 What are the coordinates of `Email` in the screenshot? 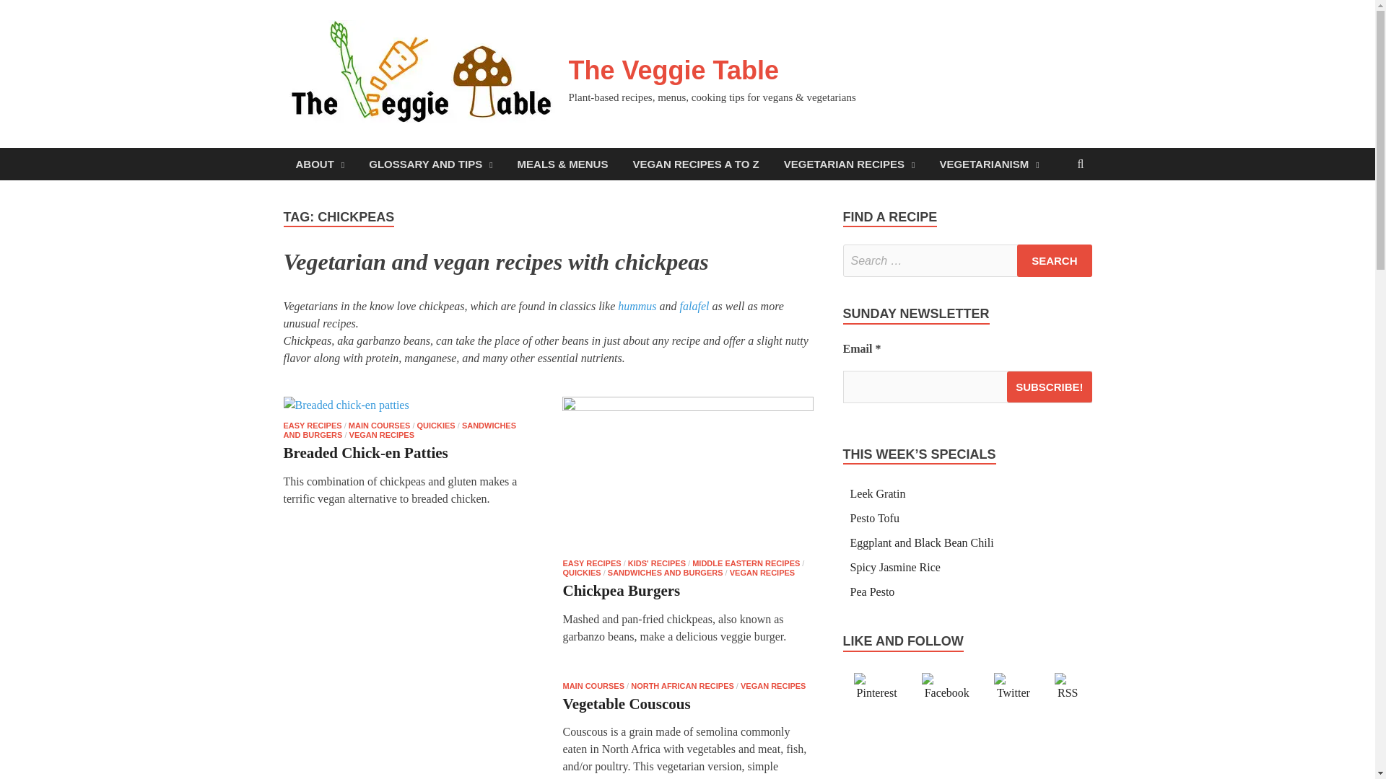 It's located at (967, 387).